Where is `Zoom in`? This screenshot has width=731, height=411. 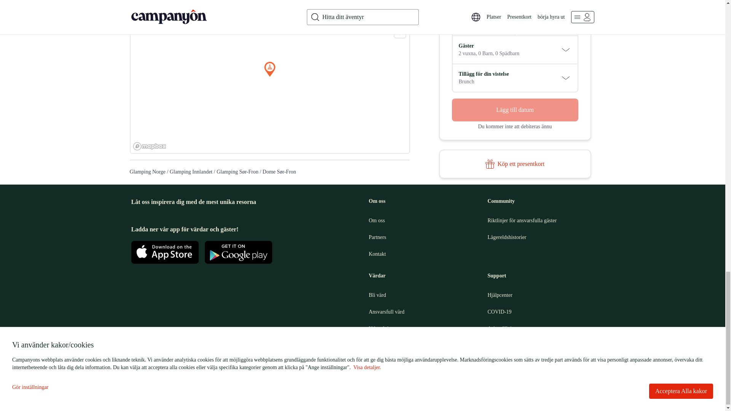 Zoom in is located at coordinates (400, 10).